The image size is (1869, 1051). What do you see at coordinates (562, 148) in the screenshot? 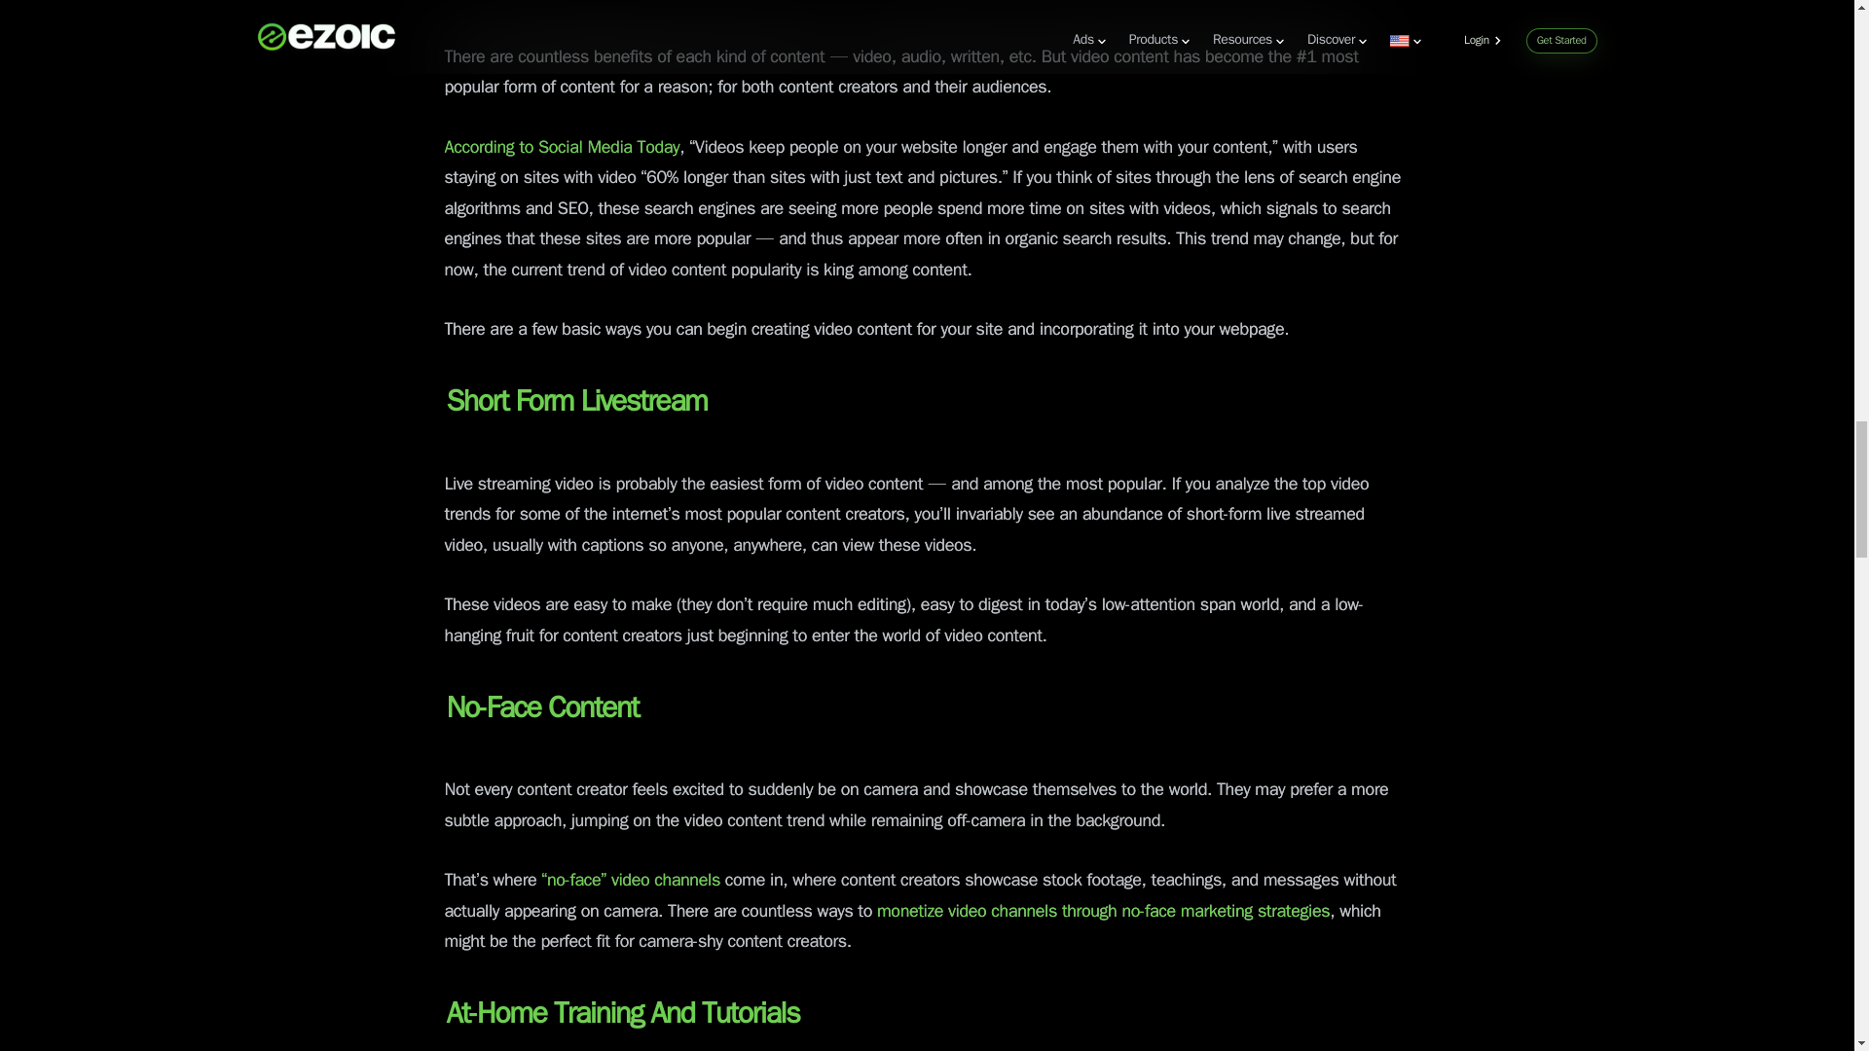
I see `According to Social Media Today` at bounding box center [562, 148].